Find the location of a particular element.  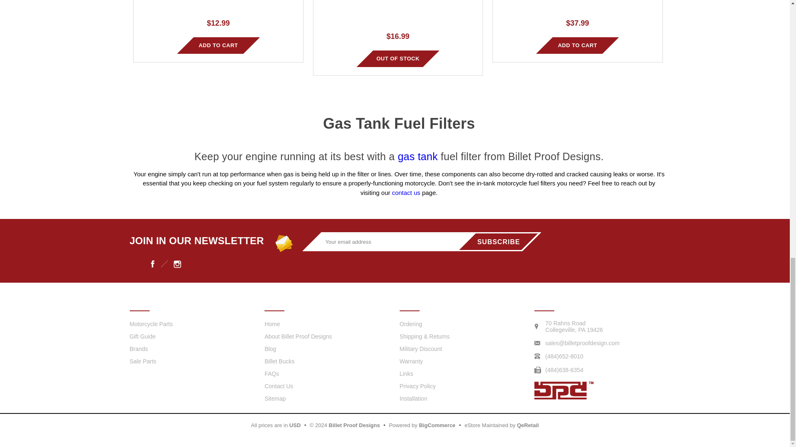

Subscribe is located at coordinates (498, 241).